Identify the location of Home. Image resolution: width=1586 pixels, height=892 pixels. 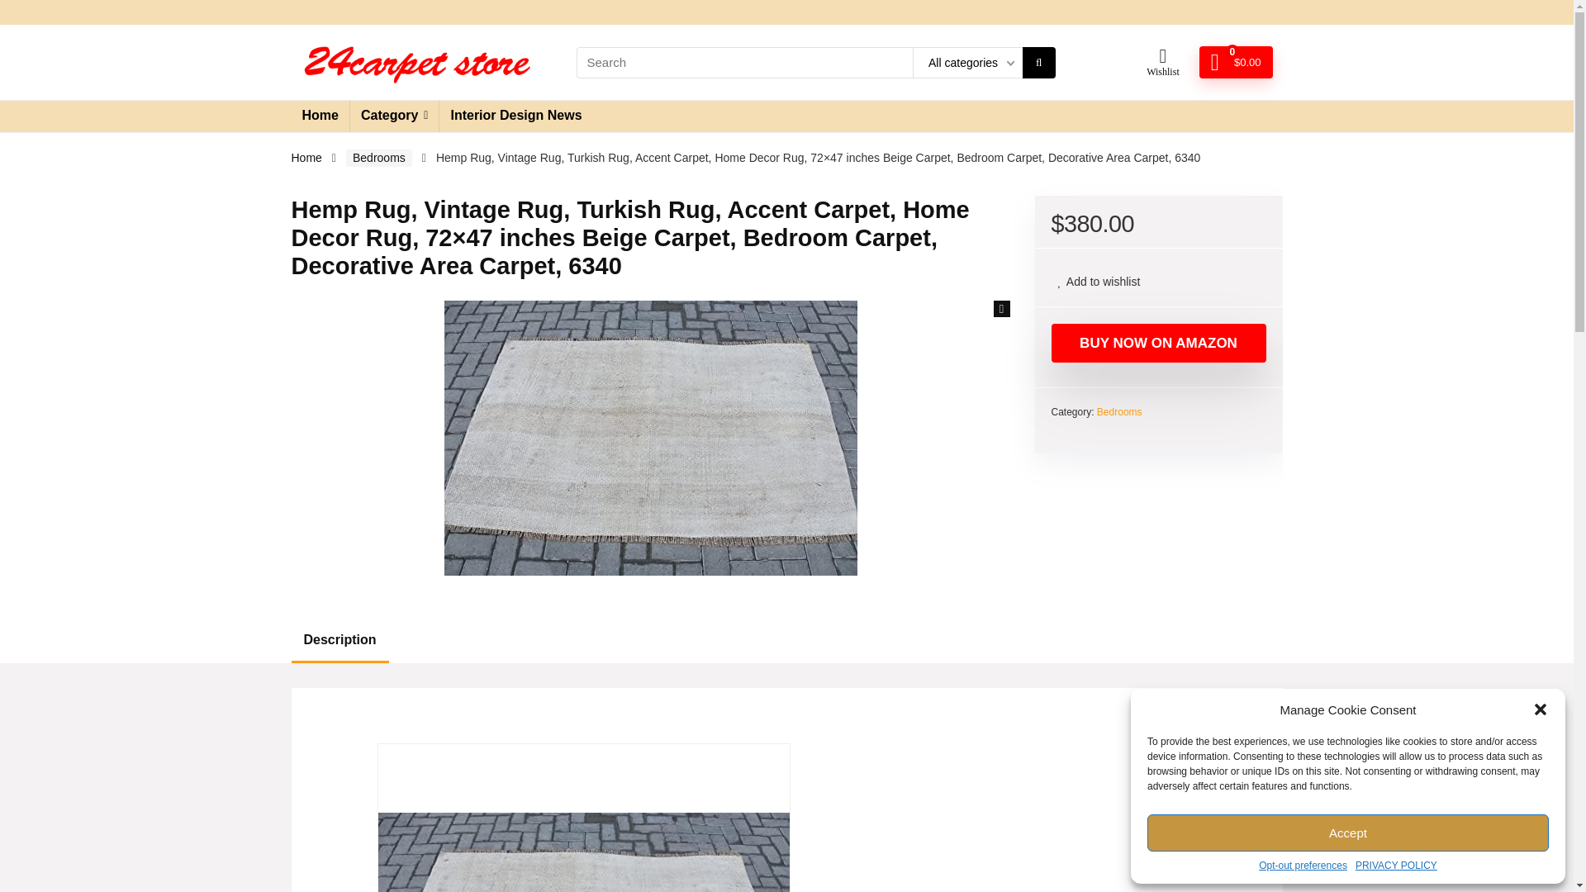
(319, 116).